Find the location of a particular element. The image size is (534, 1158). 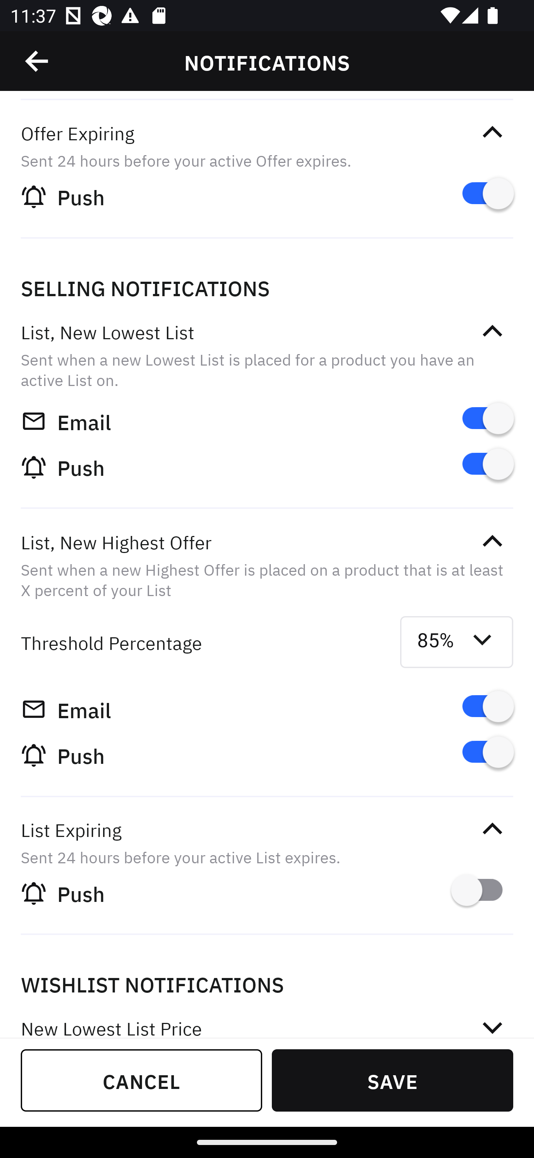

 is located at coordinates (37, 61).